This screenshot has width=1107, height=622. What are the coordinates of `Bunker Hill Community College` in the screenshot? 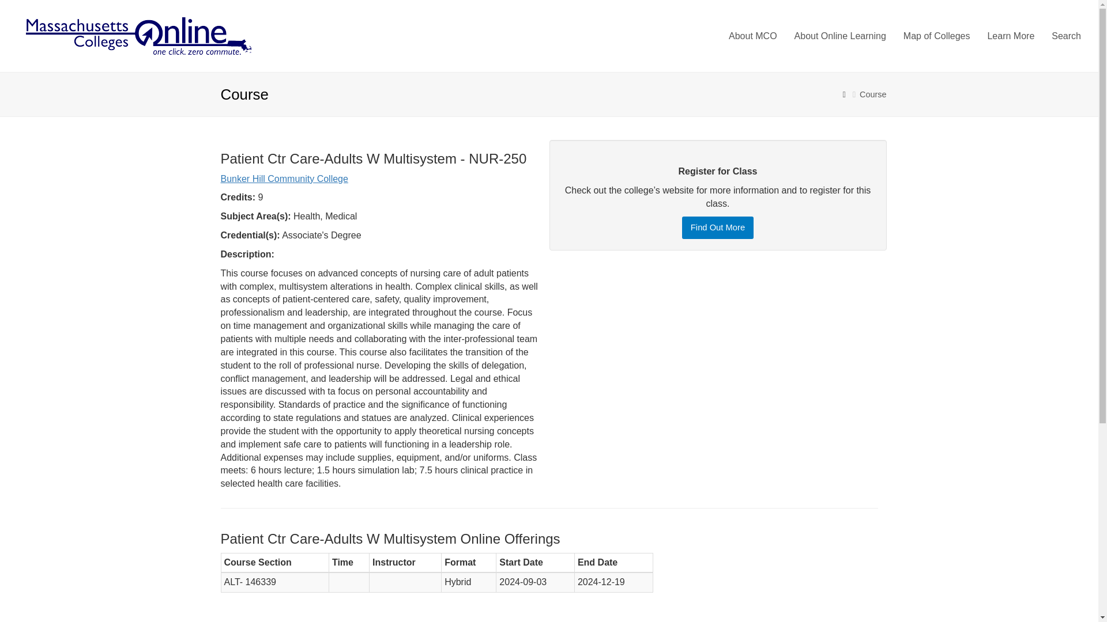 It's located at (284, 179).